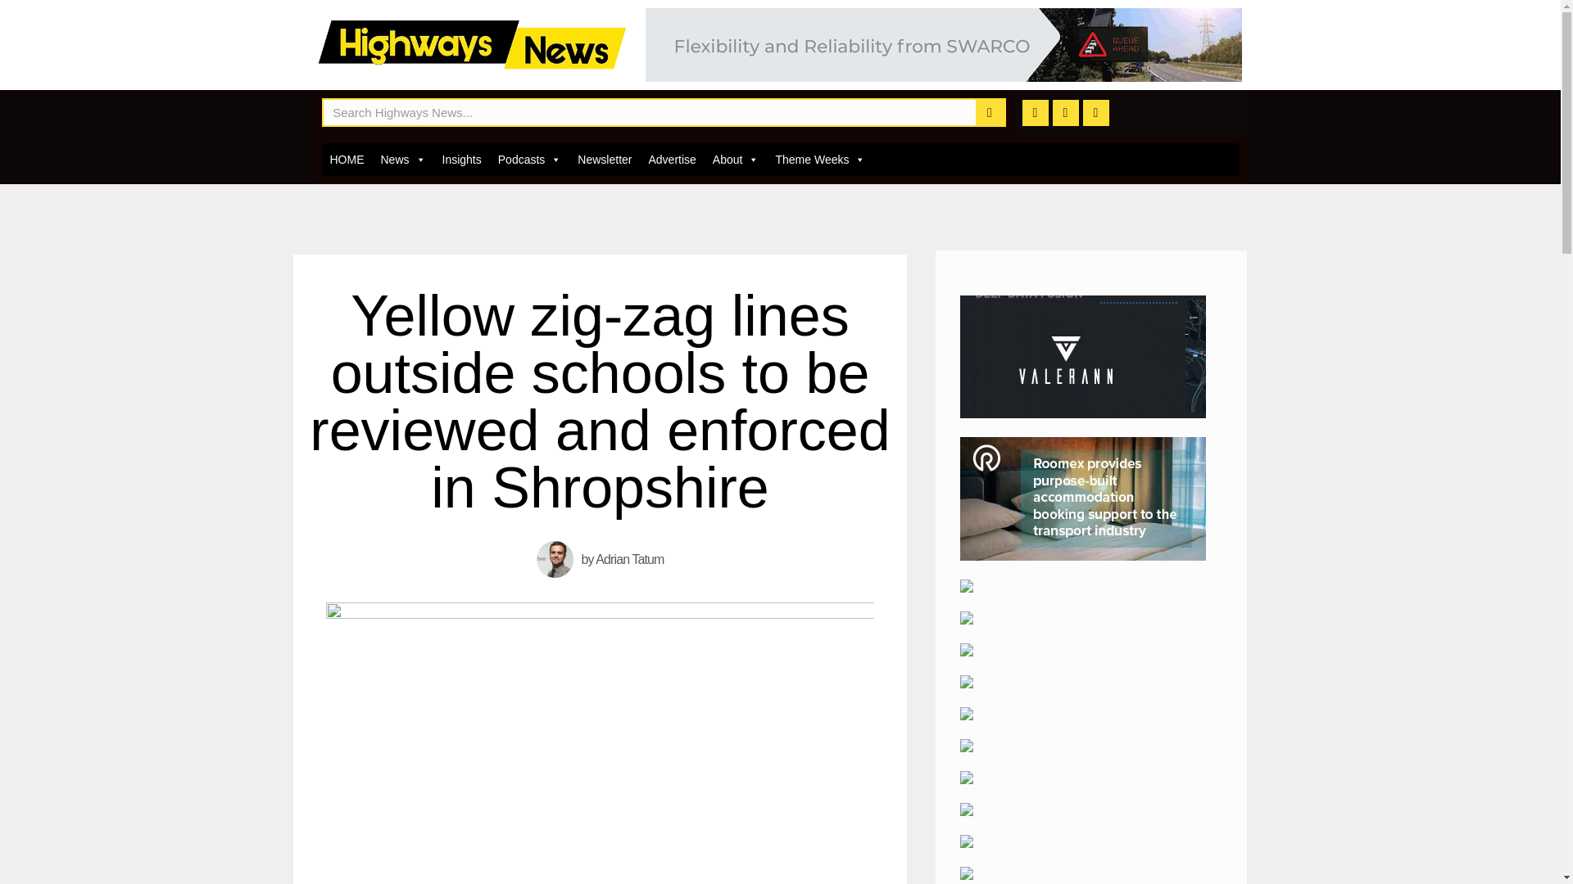  What do you see at coordinates (529, 159) in the screenshot?
I see `Podcasts` at bounding box center [529, 159].